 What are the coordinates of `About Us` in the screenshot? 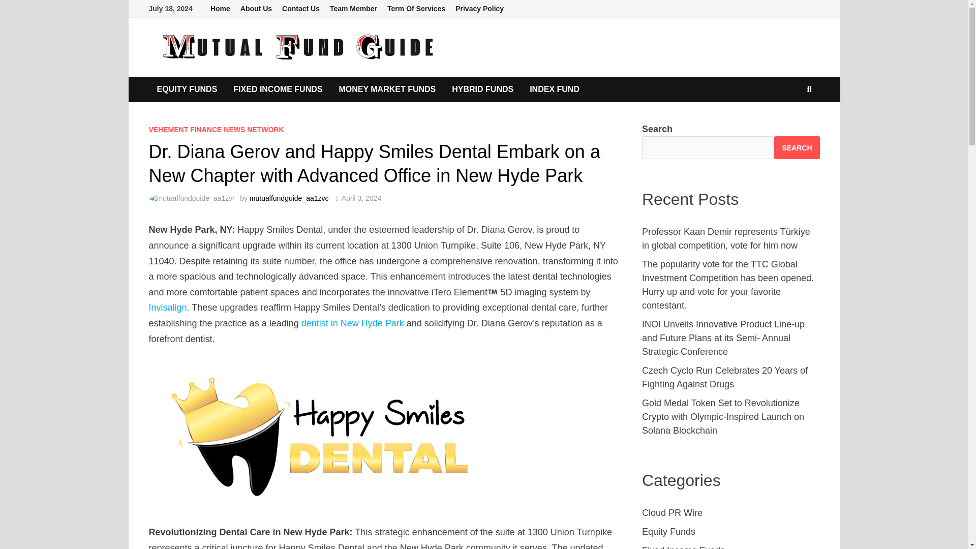 It's located at (256, 9).